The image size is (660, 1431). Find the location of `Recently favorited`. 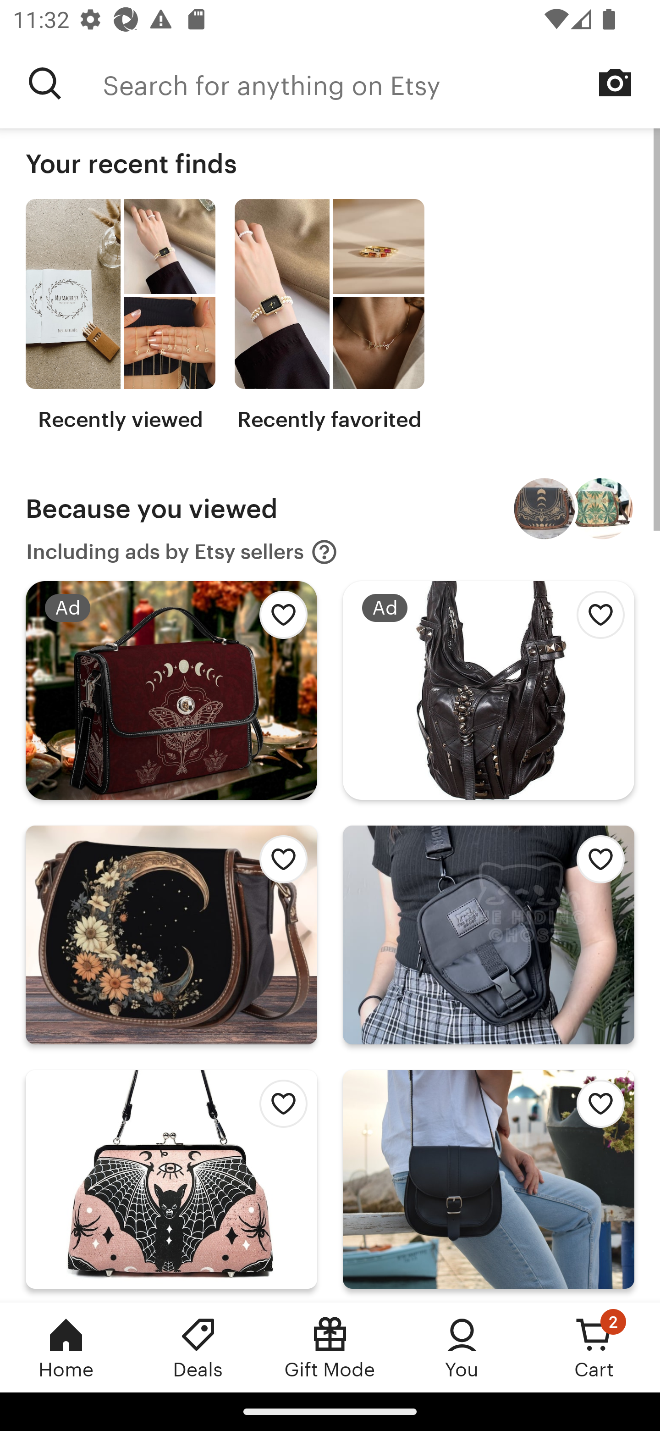

Recently favorited is located at coordinates (329, 316).